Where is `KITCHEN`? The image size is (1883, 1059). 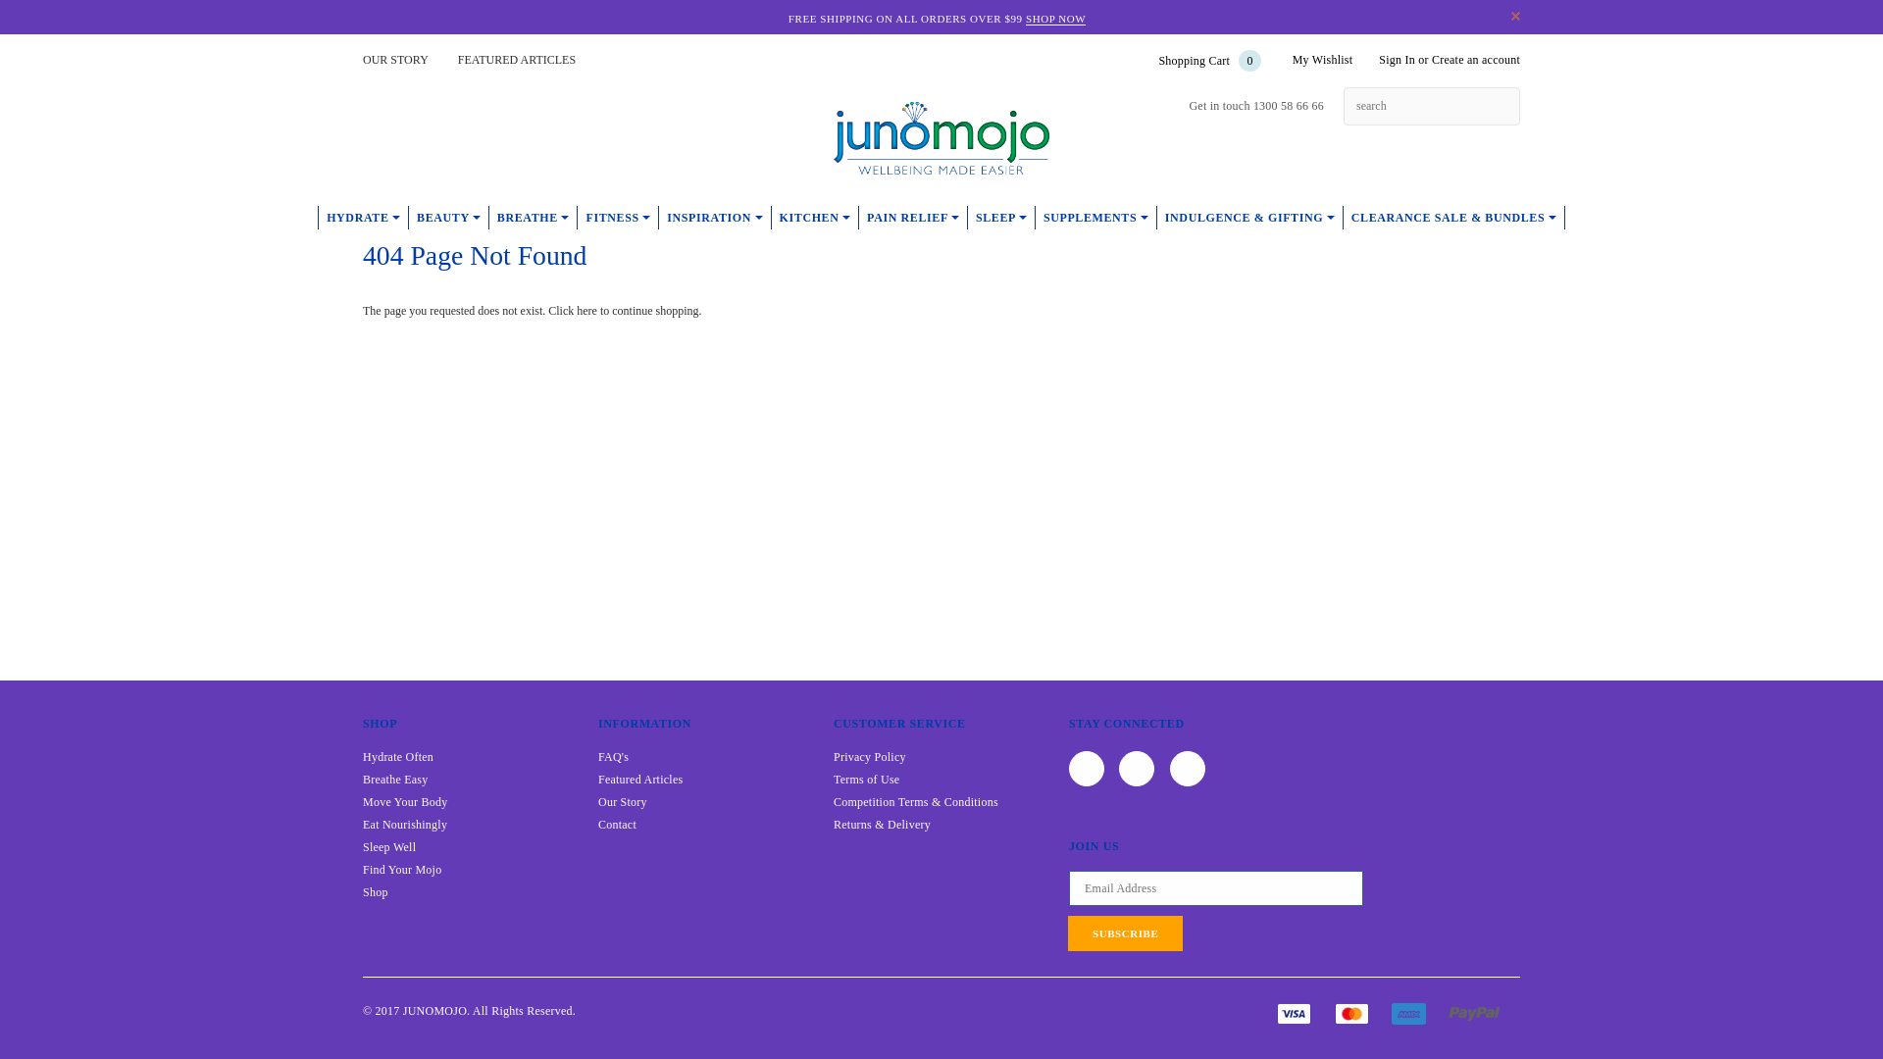
KITCHEN is located at coordinates (816, 218).